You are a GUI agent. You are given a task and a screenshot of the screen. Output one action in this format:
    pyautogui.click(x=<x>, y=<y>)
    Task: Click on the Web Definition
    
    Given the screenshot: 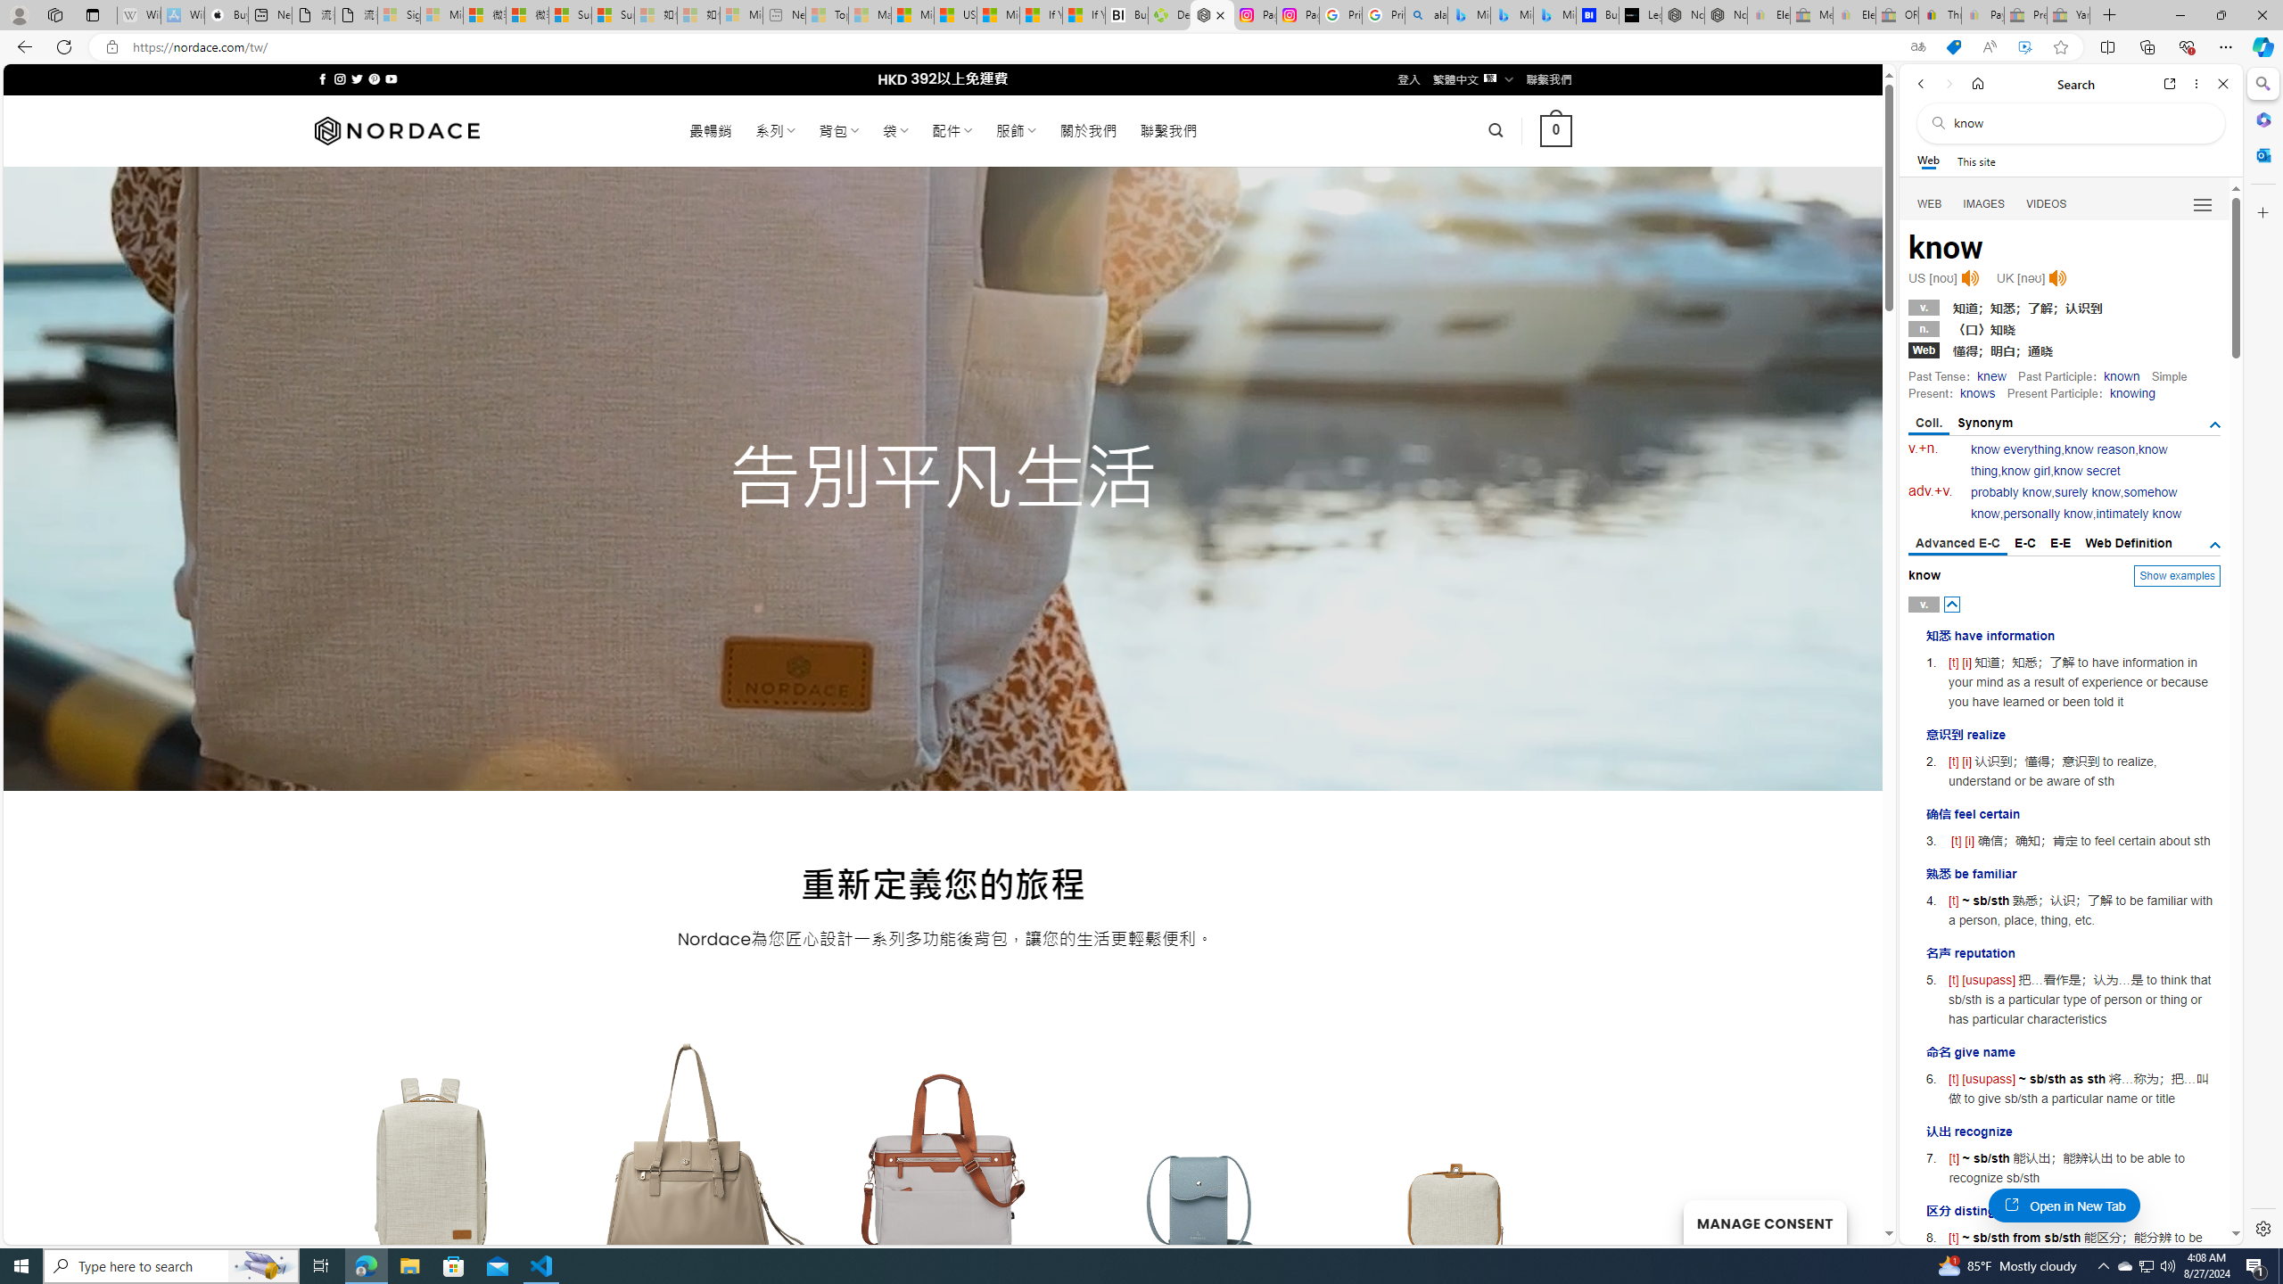 What is the action you would take?
    pyautogui.click(x=2128, y=542)
    